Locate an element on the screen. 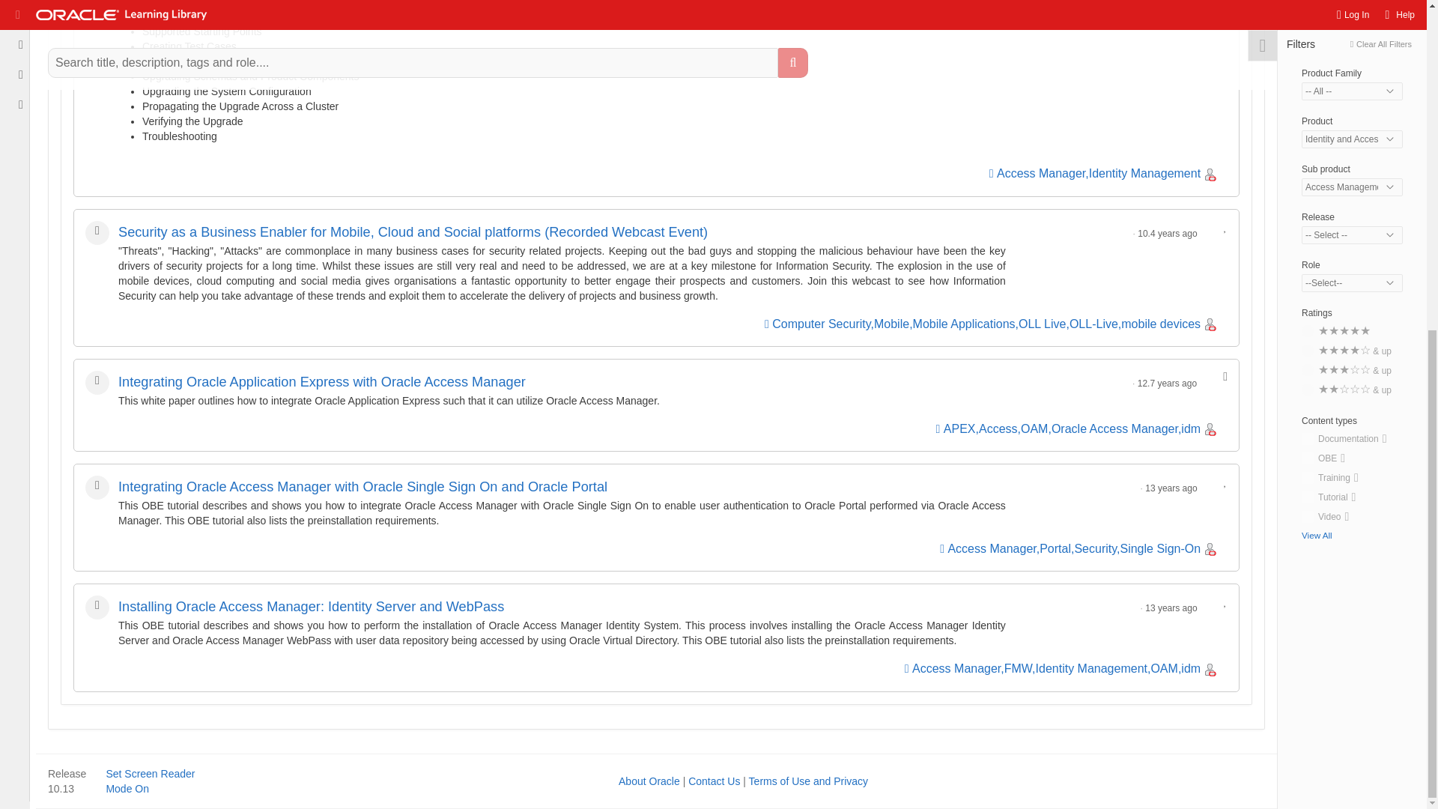 The image size is (1438, 809). Mobile is located at coordinates (891, 324).